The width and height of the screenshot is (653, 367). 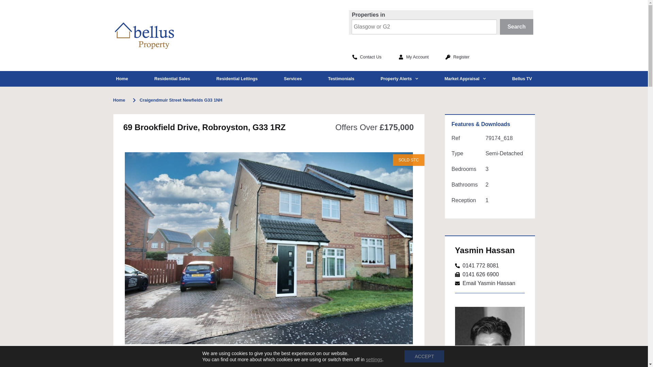 What do you see at coordinates (517, 27) in the screenshot?
I see `Search` at bounding box center [517, 27].